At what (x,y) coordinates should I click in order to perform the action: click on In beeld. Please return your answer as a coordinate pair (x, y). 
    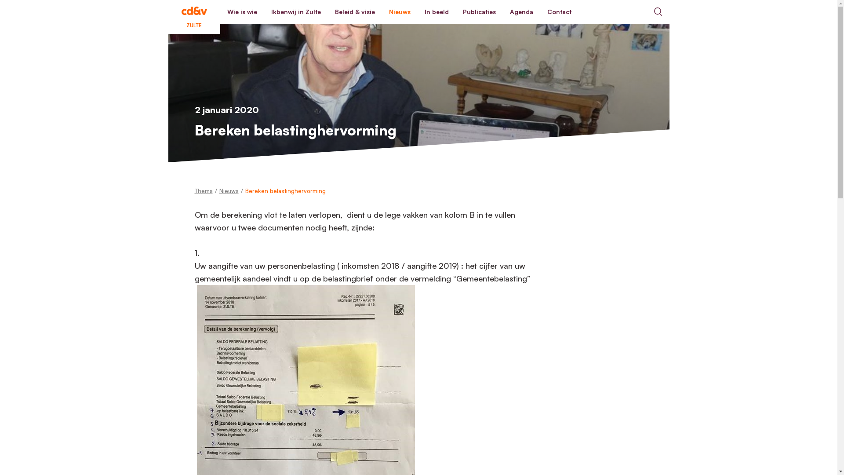
    Looking at the image, I should click on (437, 12).